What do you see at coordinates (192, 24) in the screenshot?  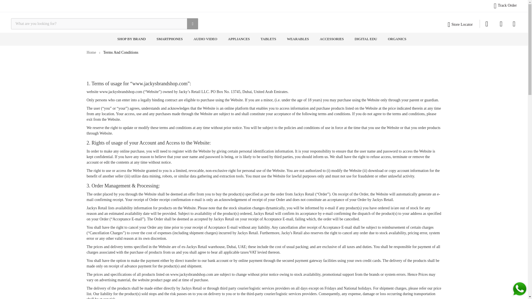 I see `Search` at bounding box center [192, 24].